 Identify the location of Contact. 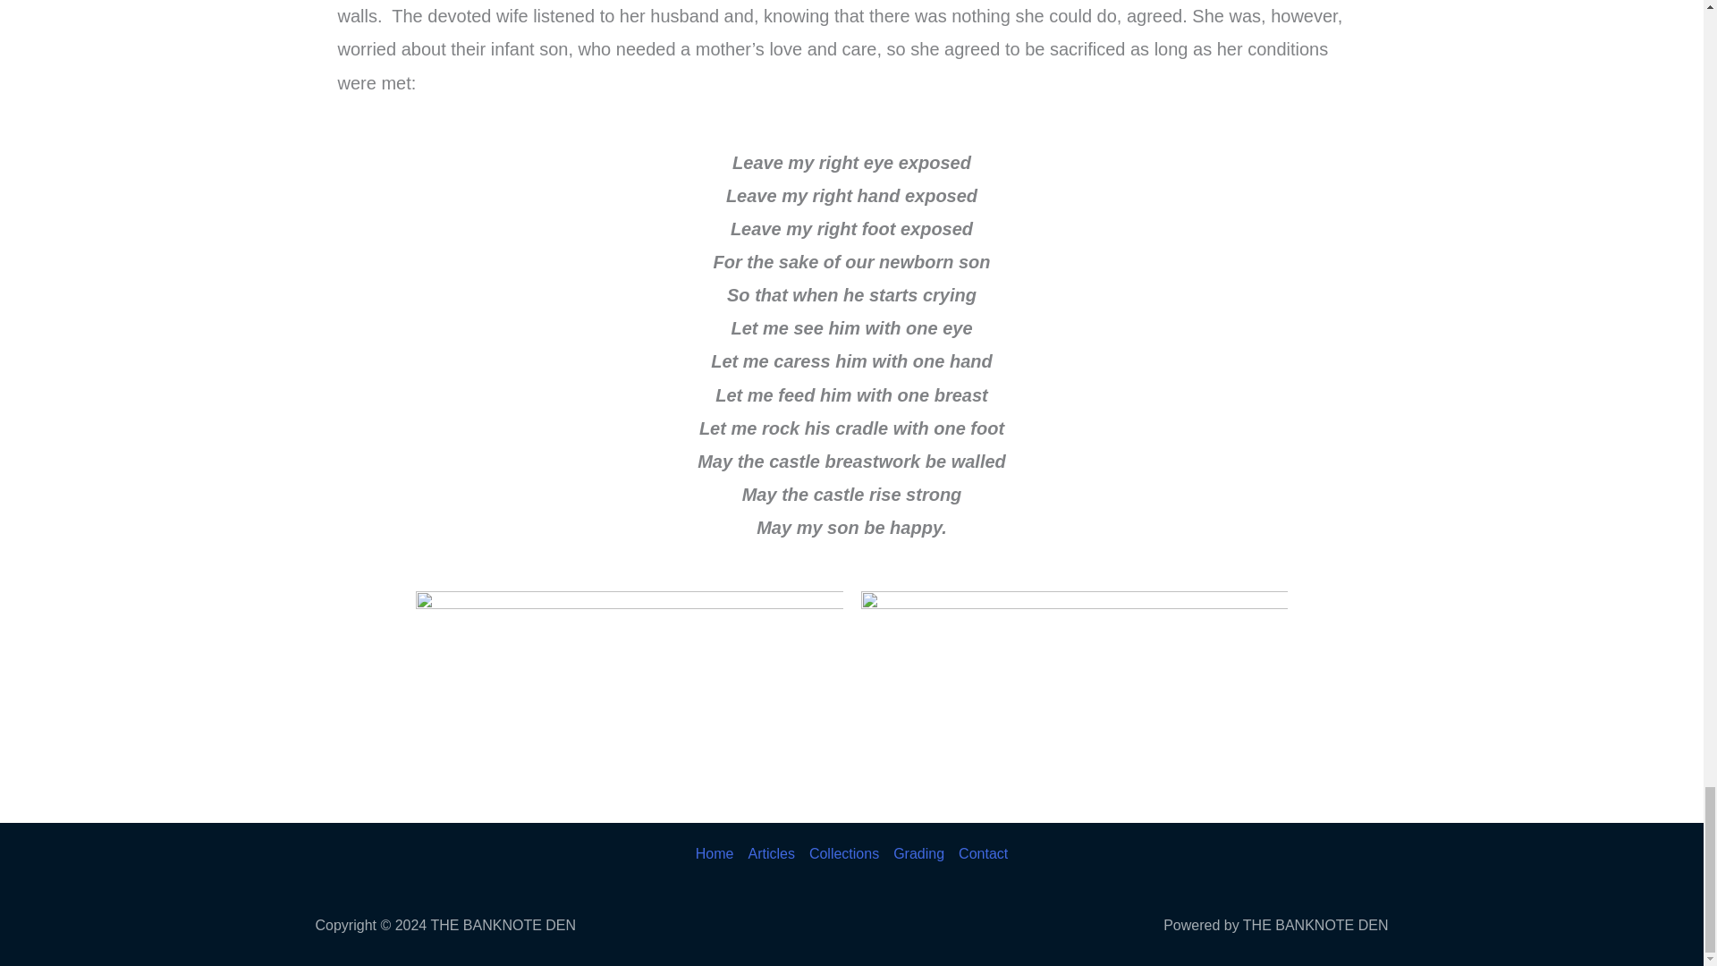
(979, 853).